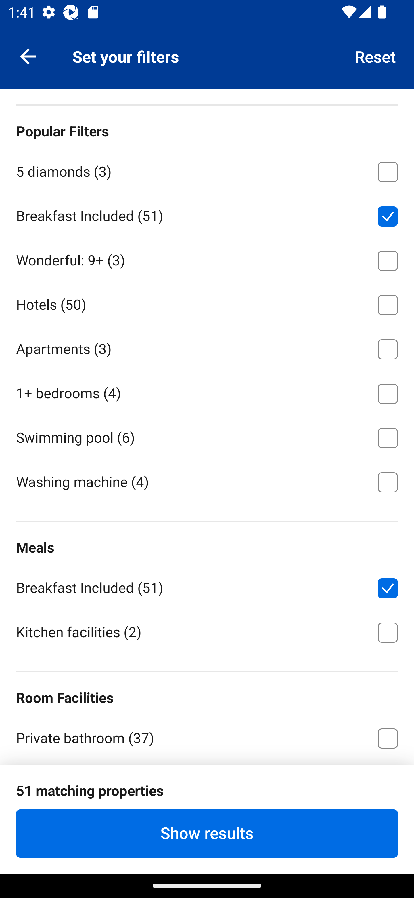  Describe the element at coordinates (207, 303) in the screenshot. I see `Hotels ⁦(50)` at that location.